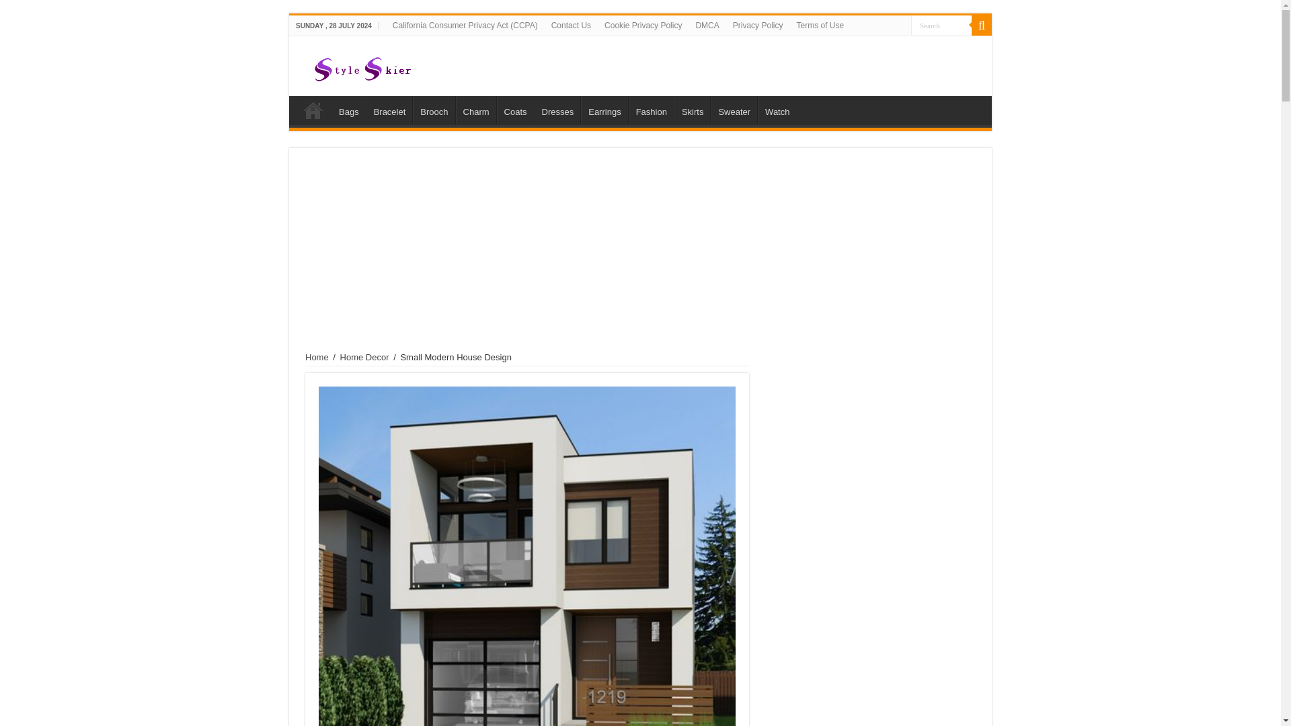  What do you see at coordinates (651, 110) in the screenshot?
I see `Fashion` at bounding box center [651, 110].